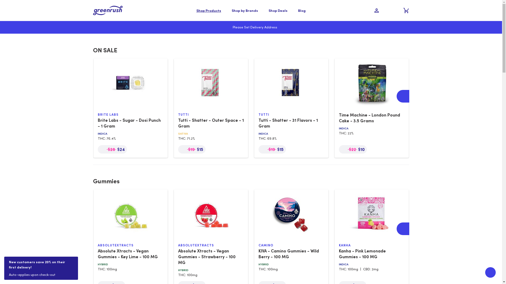 This screenshot has height=284, width=506. What do you see at coordinates (207, 257) in the screenshot?
I see `Absolute Xtracts - Vegan Gummies - Strawberry - 100 MG` at bounding box center [207, 257].